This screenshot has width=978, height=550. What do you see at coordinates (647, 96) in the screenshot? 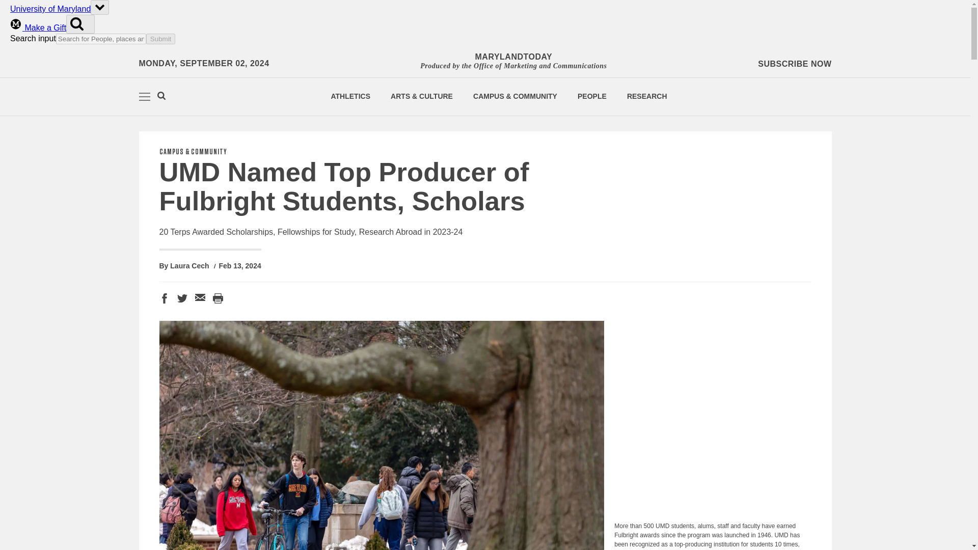
I see `RESEARCH` at bounding box center [647, 96].